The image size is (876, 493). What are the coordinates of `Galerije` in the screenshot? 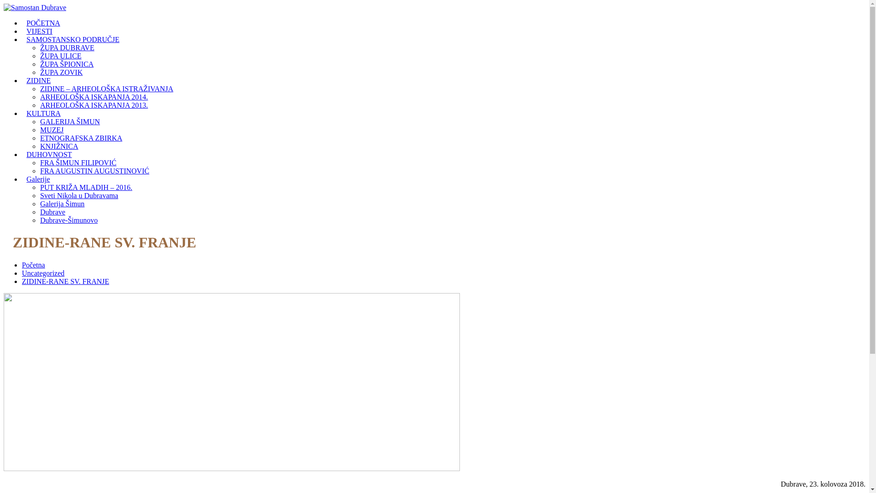 It's located at (38, 179).